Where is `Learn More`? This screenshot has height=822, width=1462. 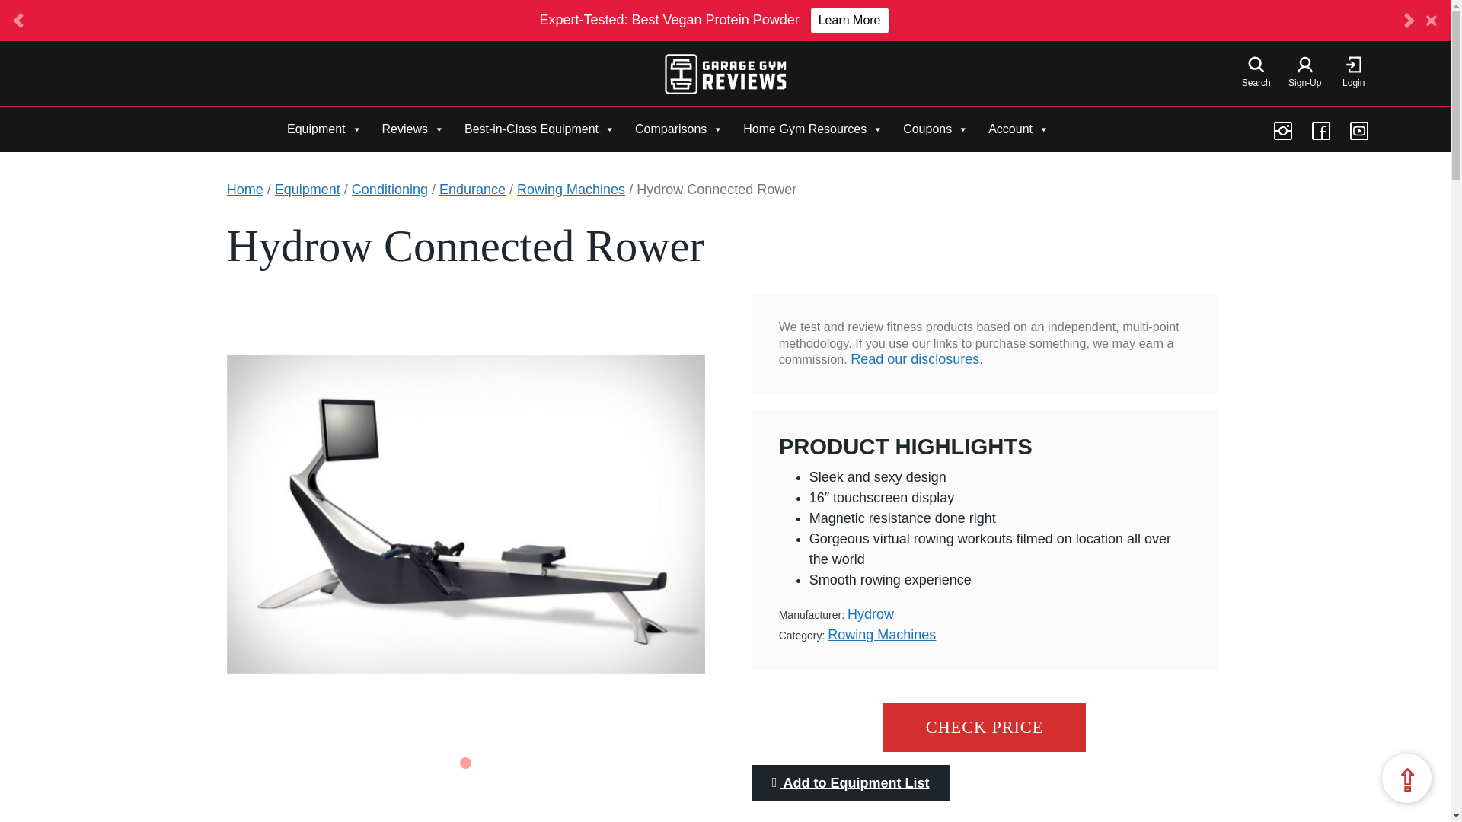
Learn More is located at coordinates (850, 20).